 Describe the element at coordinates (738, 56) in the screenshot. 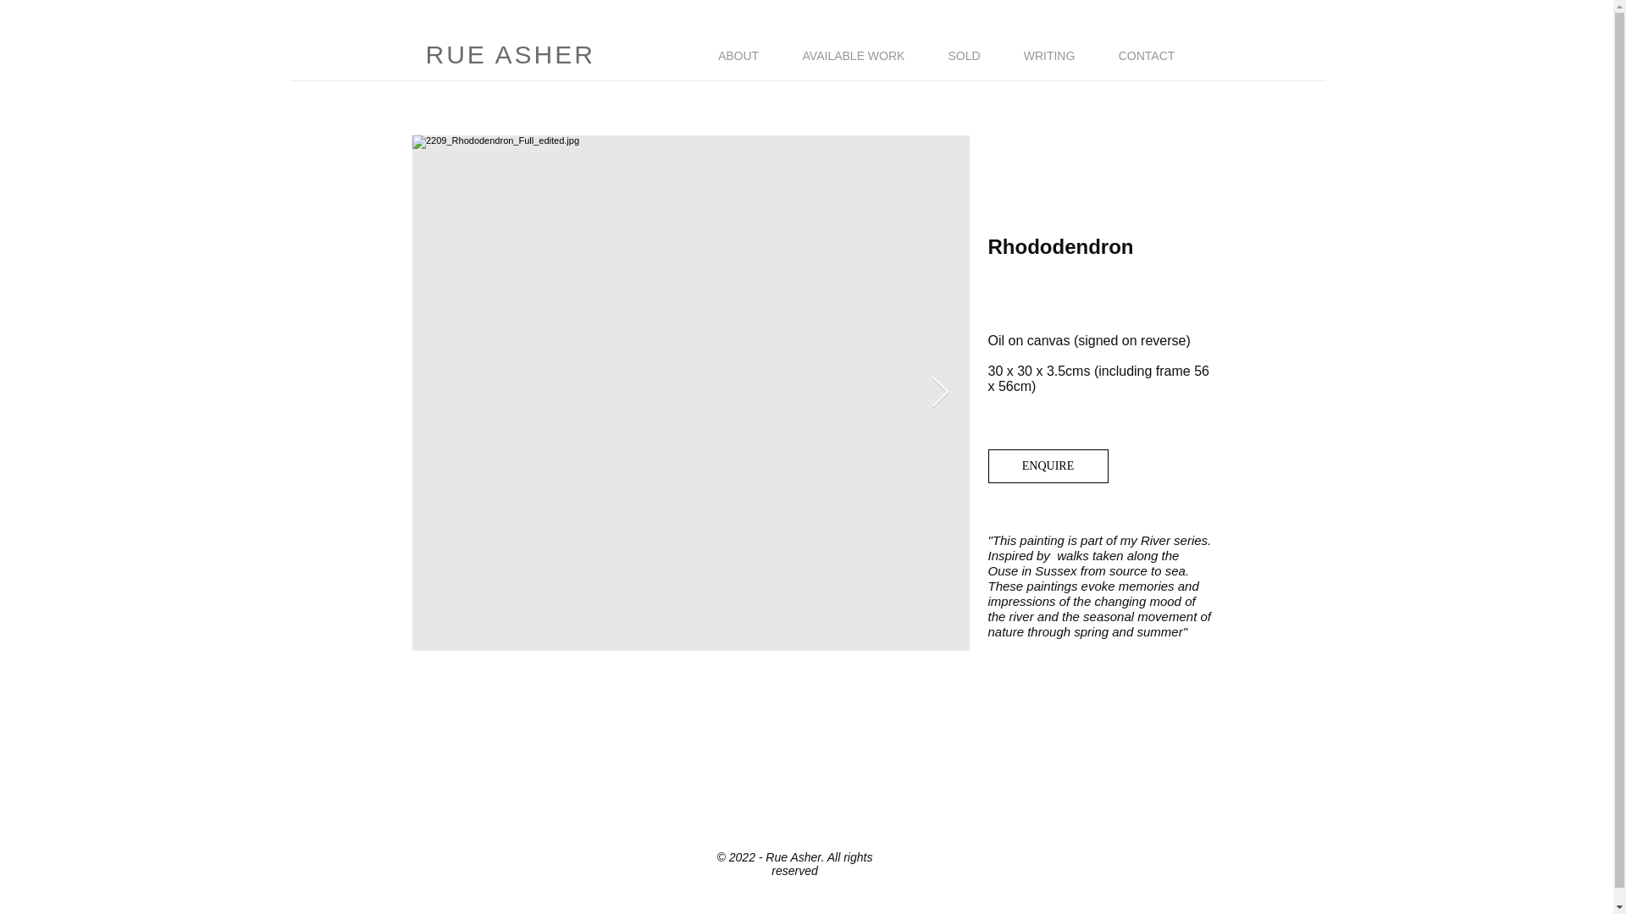

I see `ABOUT` at that location.